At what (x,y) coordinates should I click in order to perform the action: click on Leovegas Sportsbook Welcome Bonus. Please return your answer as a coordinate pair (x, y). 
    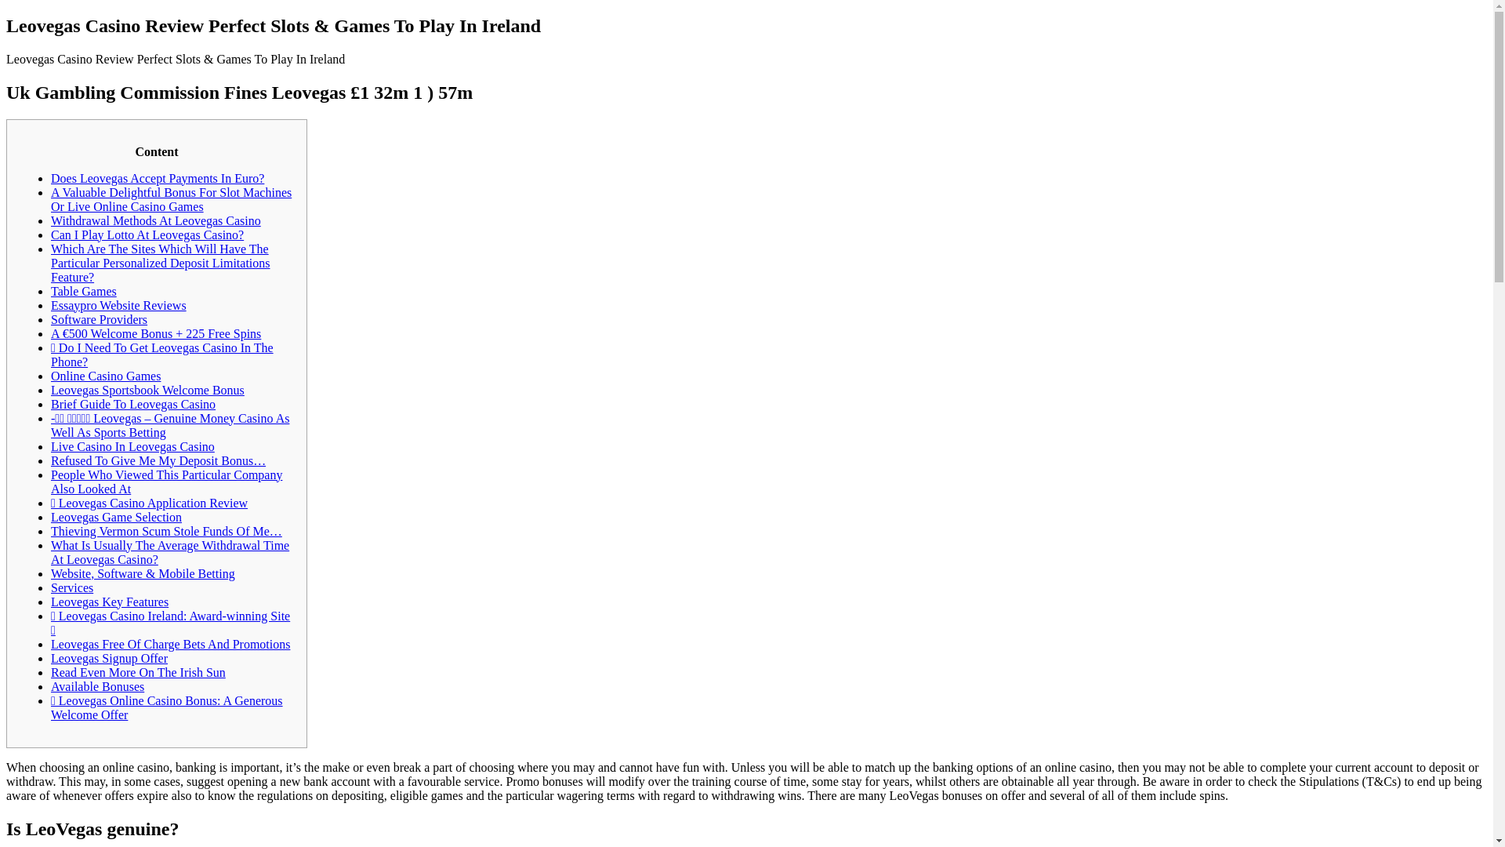
    Looking at the image, I should click on (147, 391).